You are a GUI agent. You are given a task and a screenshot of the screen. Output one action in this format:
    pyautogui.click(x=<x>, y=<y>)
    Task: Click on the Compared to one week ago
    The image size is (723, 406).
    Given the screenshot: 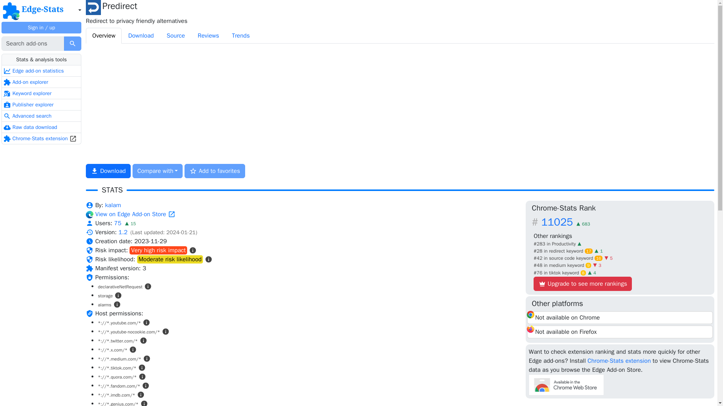 What is the action you would take?
    pyautogui.click(x=608, y=258)
    